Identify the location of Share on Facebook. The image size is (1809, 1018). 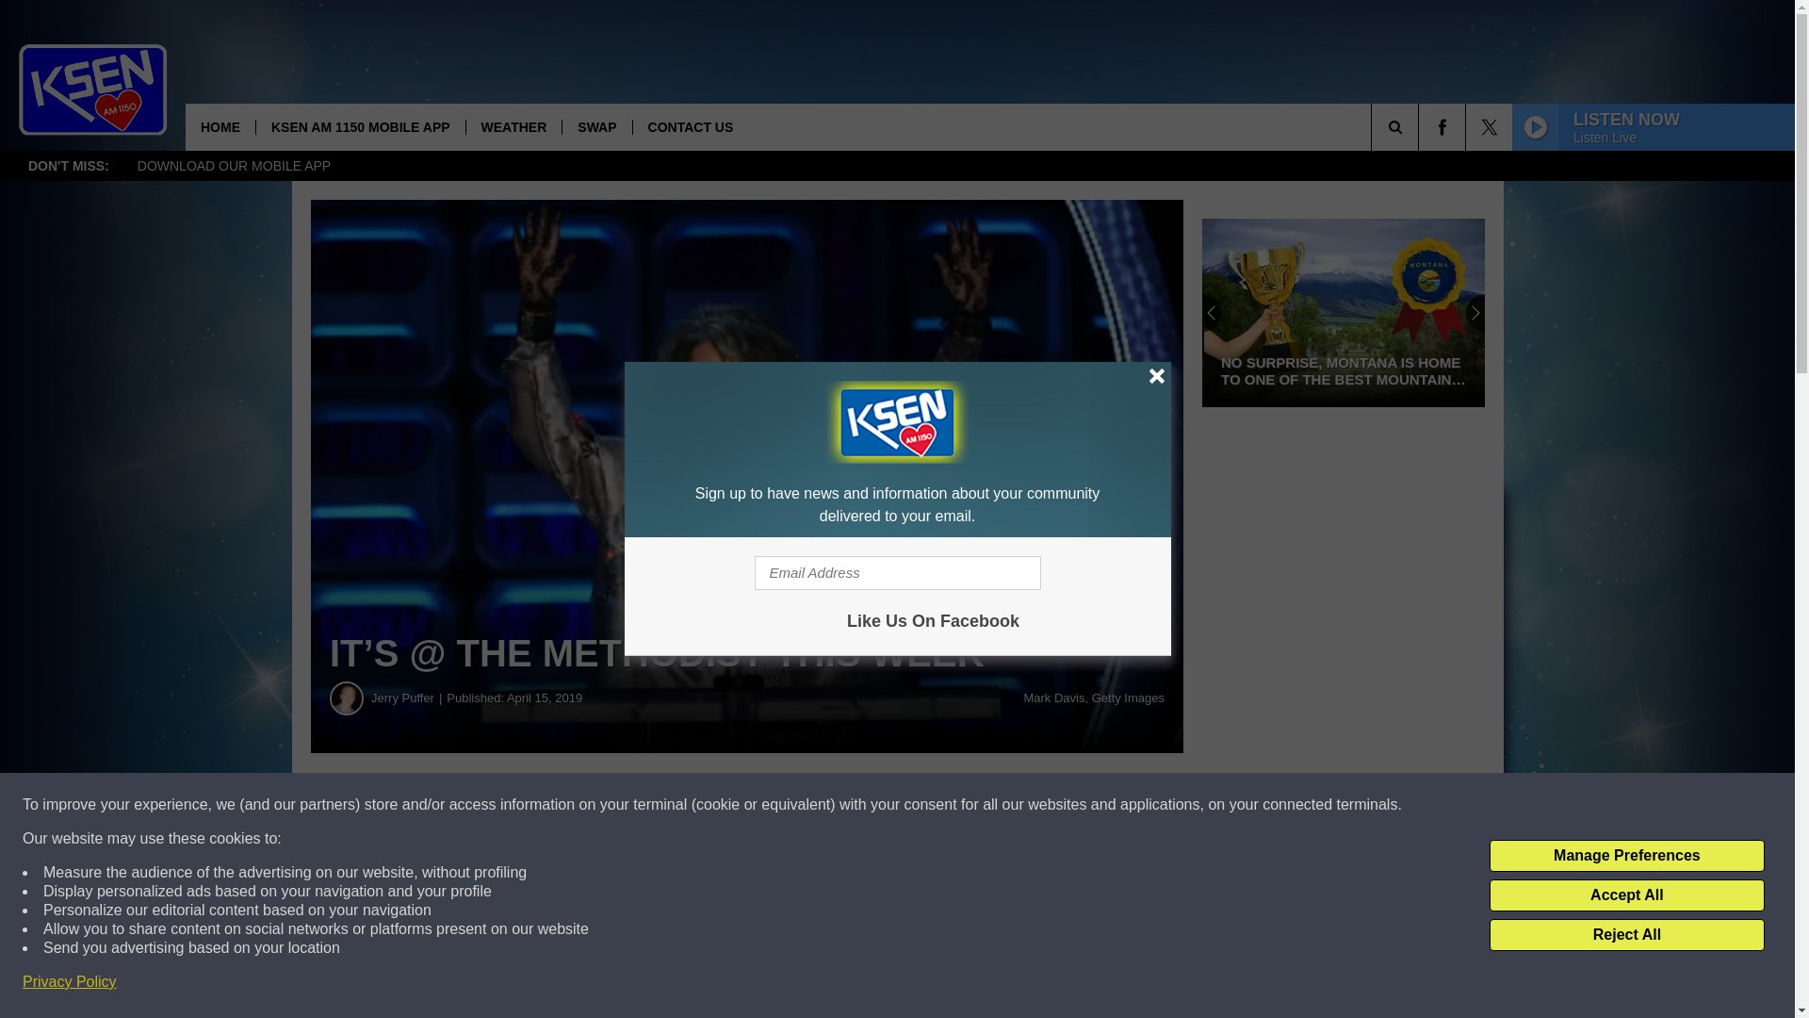
(573, 805).